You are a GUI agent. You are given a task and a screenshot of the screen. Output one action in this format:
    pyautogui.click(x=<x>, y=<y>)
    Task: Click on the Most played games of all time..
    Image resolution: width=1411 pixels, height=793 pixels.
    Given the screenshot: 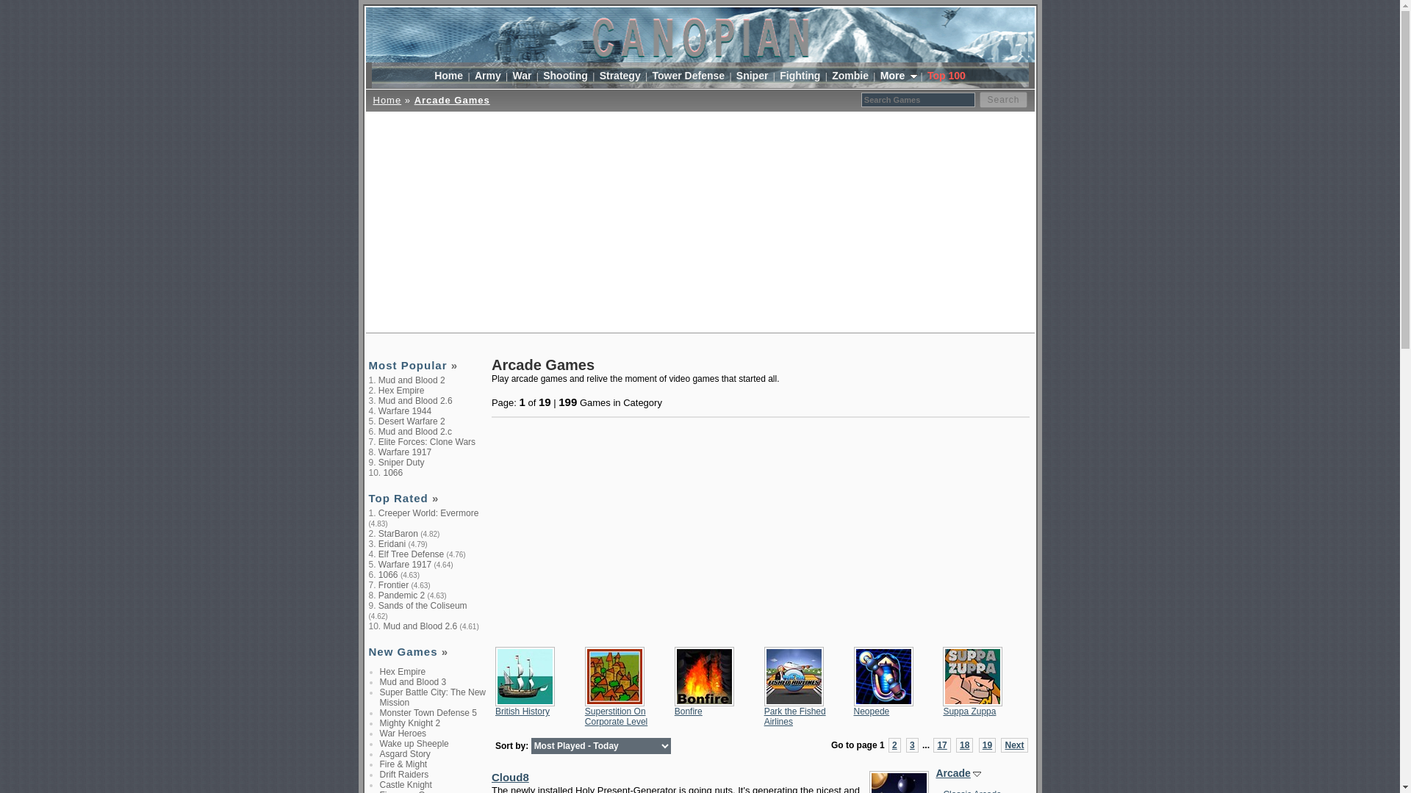 What is the action you would take?
    pyautogui.click(x=428, y=366)
    